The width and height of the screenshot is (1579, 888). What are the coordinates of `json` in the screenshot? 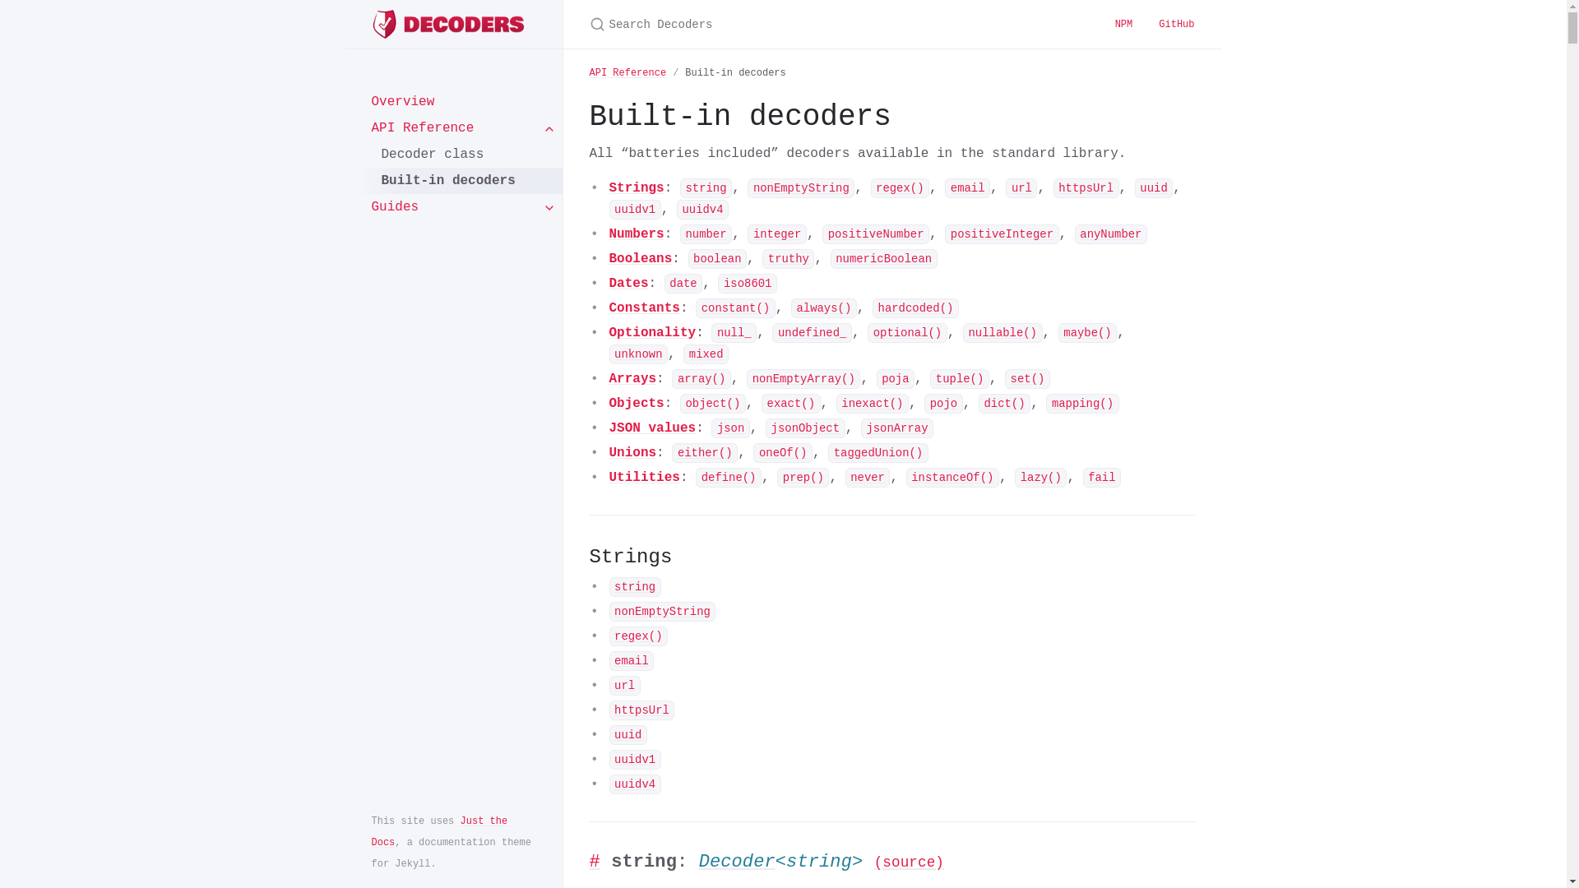 It's located at (730, 428).